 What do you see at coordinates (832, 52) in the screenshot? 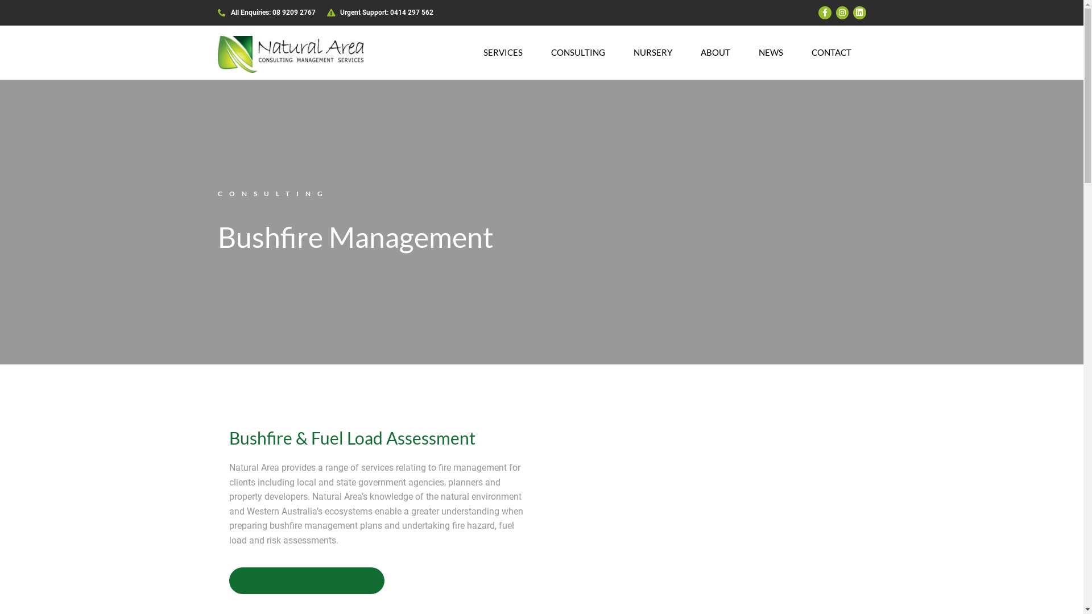
I see `CONTACT` at bounding box center [832, 52].